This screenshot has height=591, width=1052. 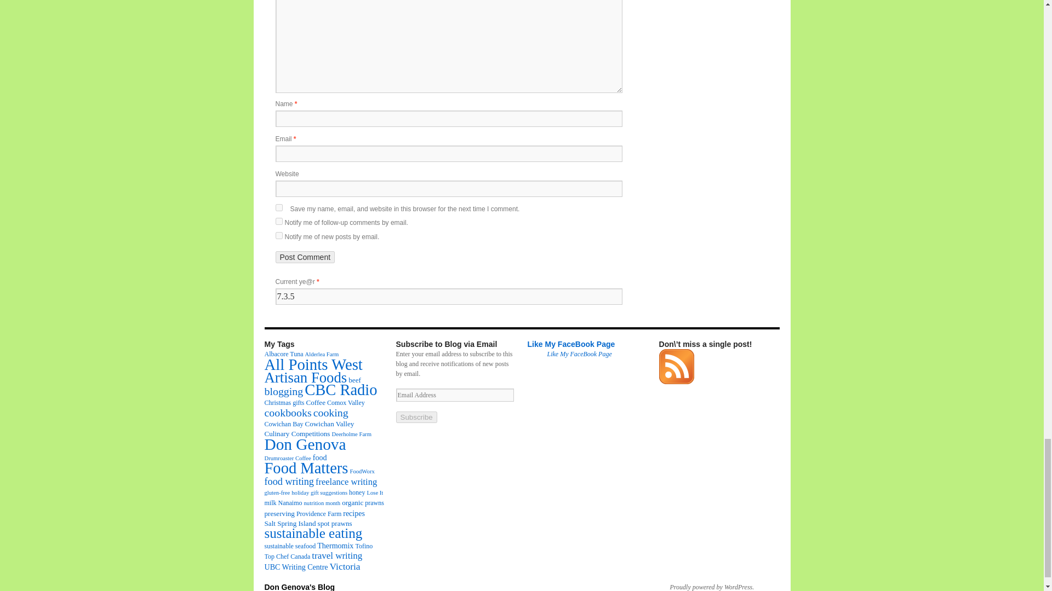 What do you see at coordinates (676, 382) in the screenshot?
I see `Subscribe to posts` at bounding box center [676, 382].